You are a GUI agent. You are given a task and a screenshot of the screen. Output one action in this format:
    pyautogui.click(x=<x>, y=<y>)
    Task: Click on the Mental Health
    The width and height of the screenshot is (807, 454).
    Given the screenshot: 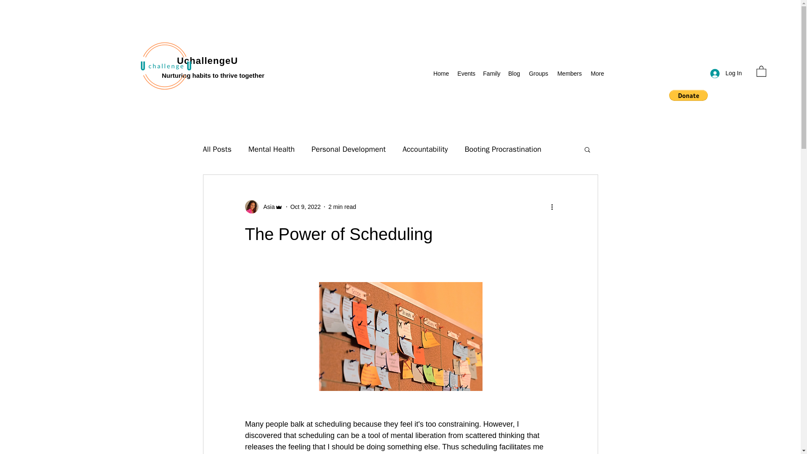 What is the action you would take?
    pyautogui.click(x=272, y=149)
    